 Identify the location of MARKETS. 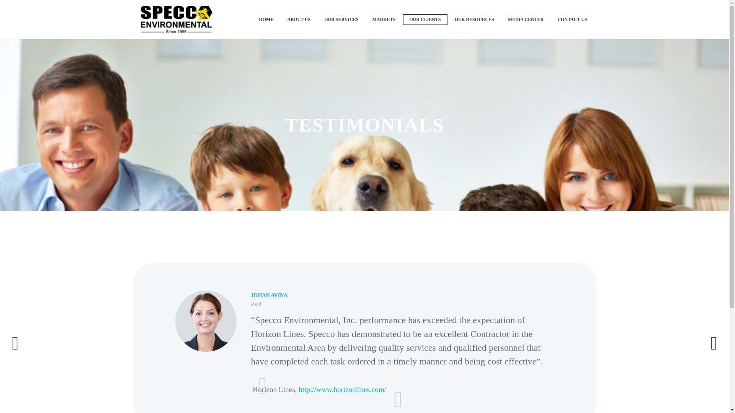
(384, 19).